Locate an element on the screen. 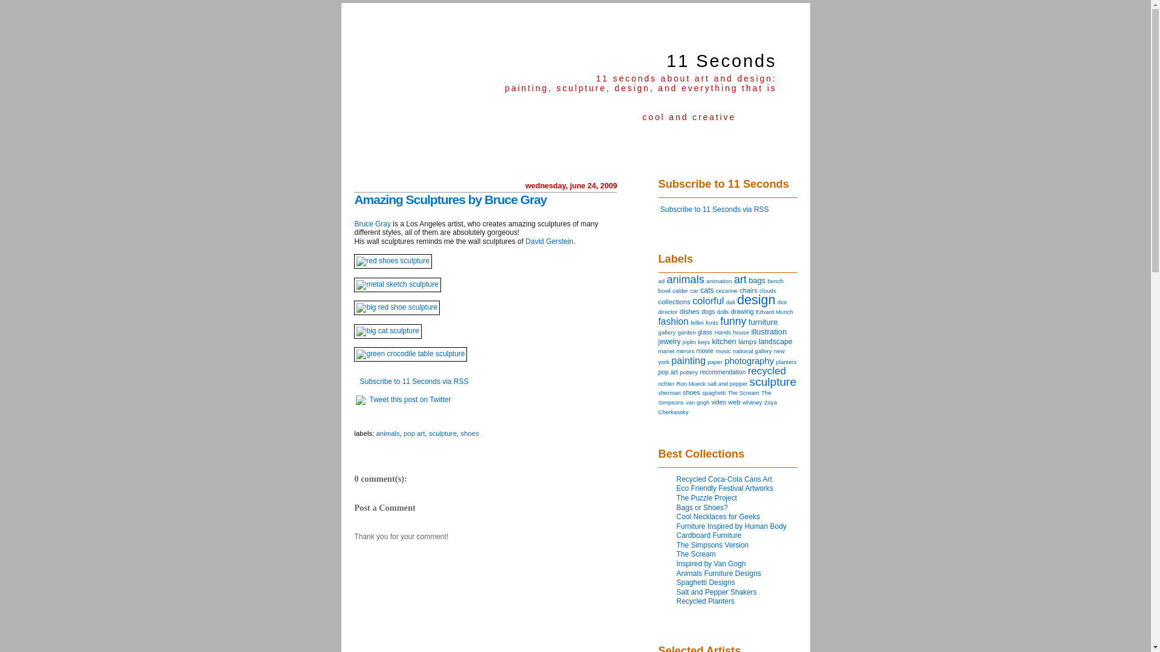 Image resolution: width=1160 pixels, height=652 pixels. The Scream is located at coordinates (743, 392).